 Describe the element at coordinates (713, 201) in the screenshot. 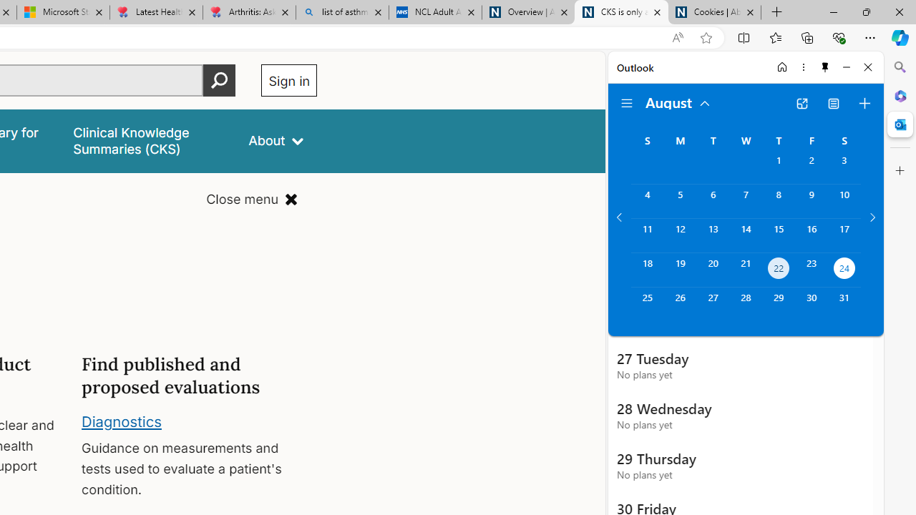

I see `Tuesday, August 6, 2024. ` at that location.